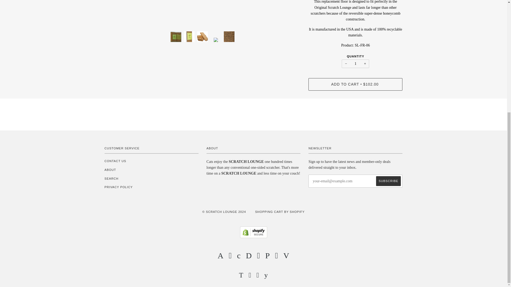 The image size is (511, 287). What do you see at coordinates (115, 161) in the screenshot?
I see `CONTACT US` at bounding box center [115, 161].